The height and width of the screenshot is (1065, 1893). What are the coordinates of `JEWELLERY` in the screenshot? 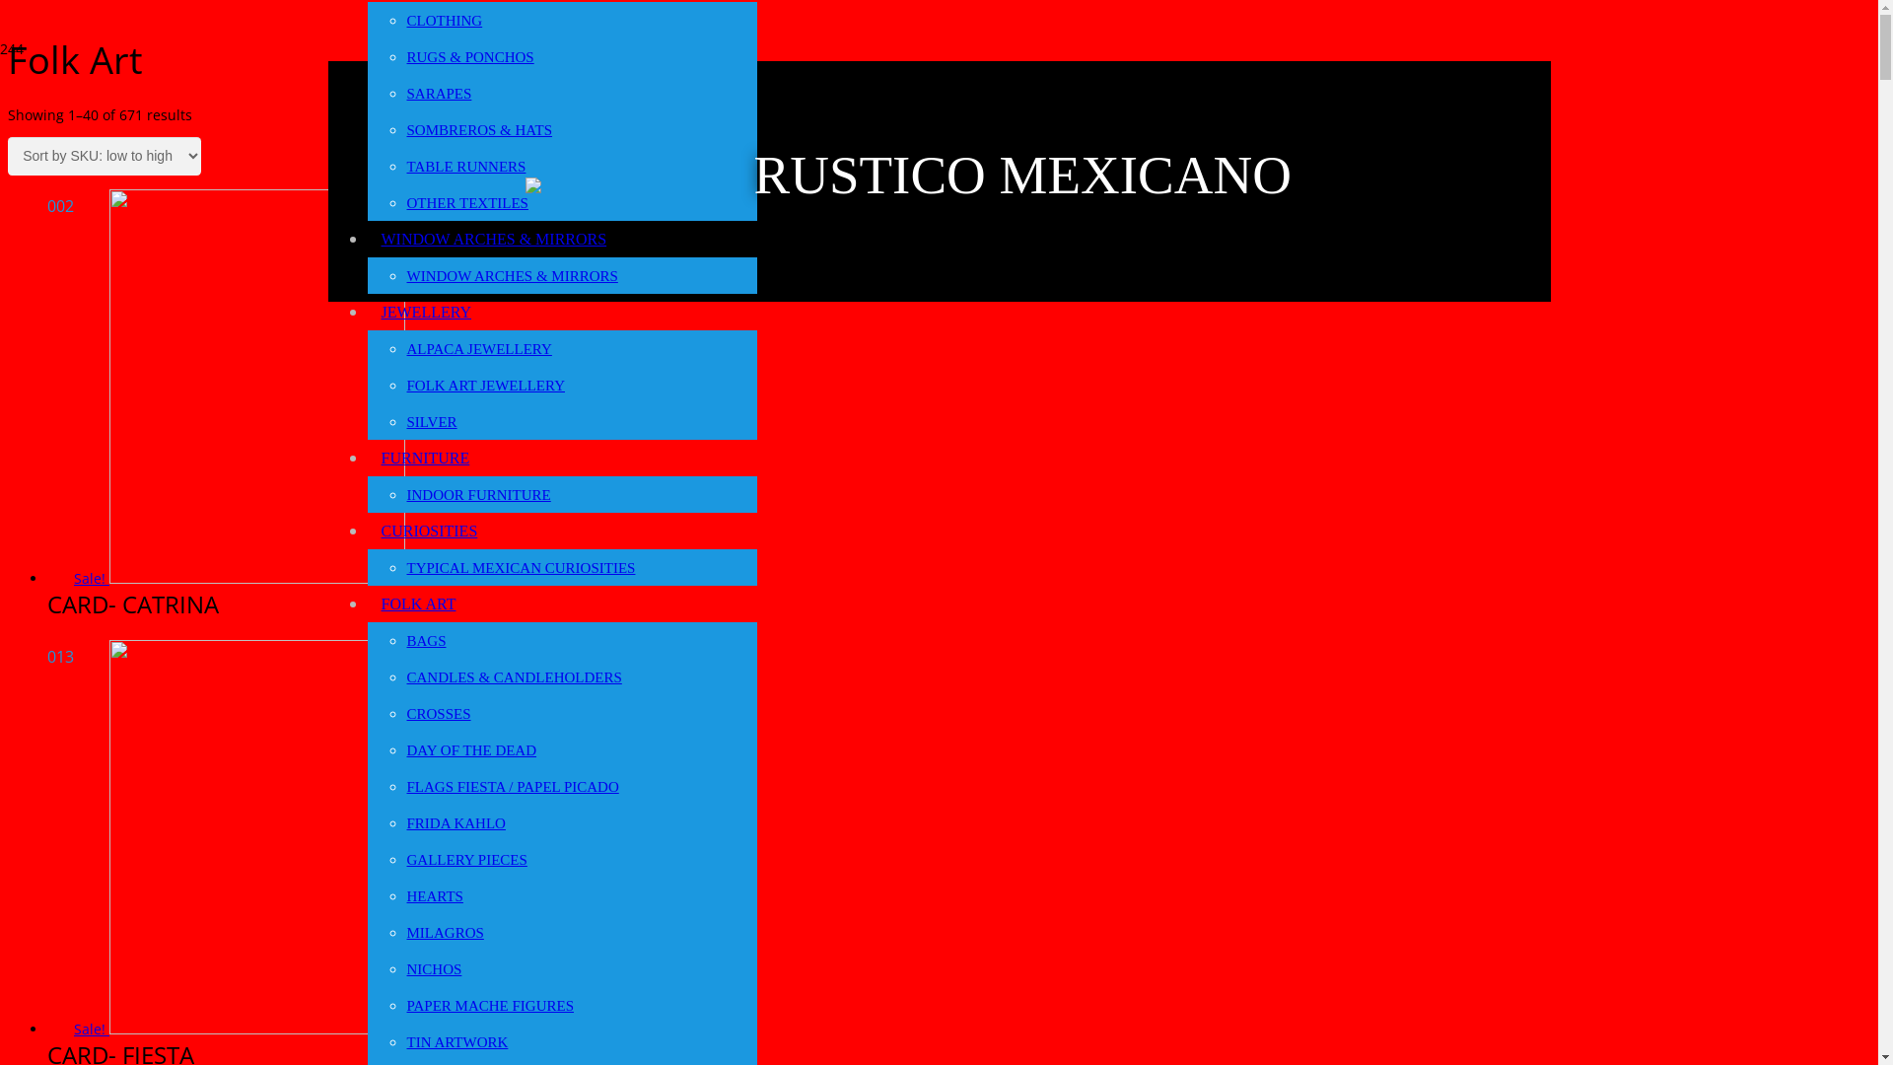 It's located at (426, 312).